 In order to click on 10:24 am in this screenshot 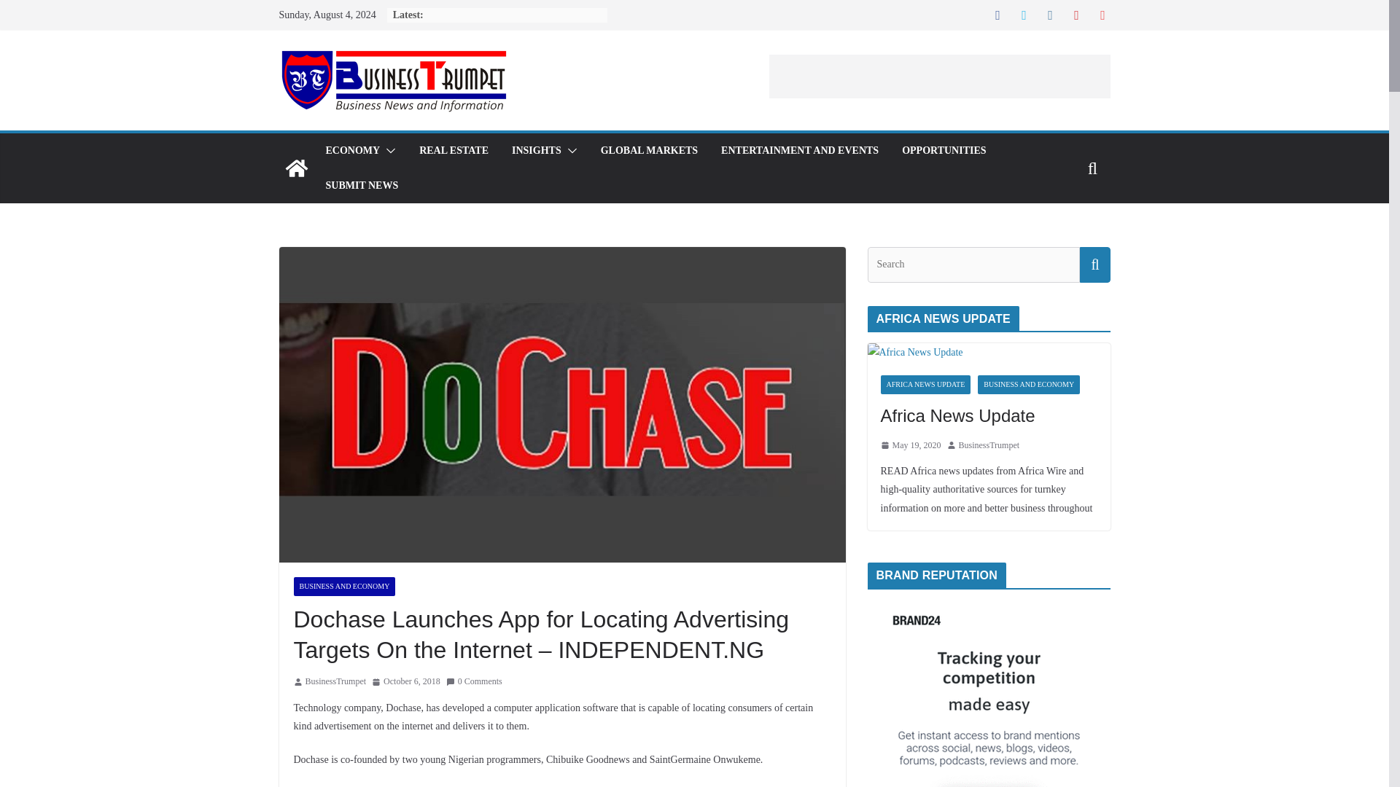, I will do `click(406, 682)`.